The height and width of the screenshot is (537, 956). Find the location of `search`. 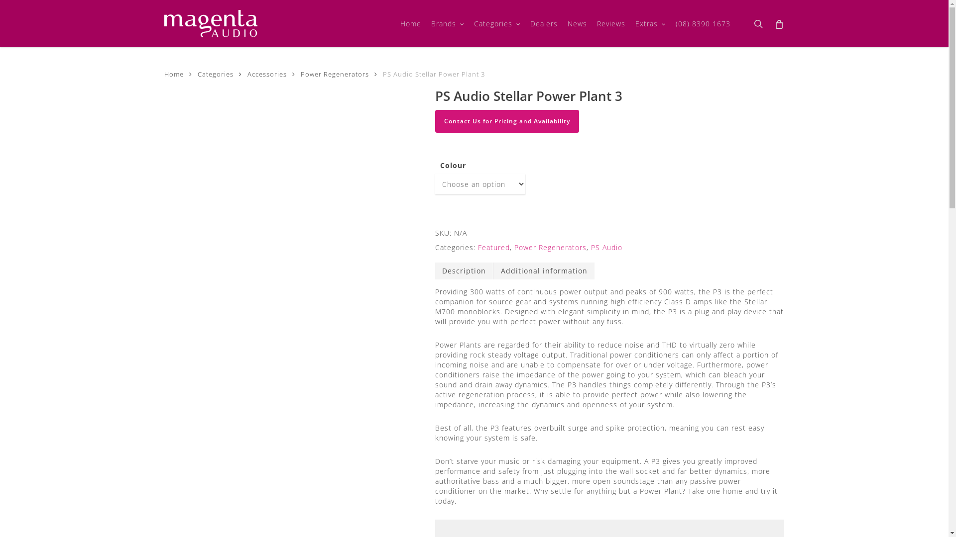

search is located at coordinates (758, 24).